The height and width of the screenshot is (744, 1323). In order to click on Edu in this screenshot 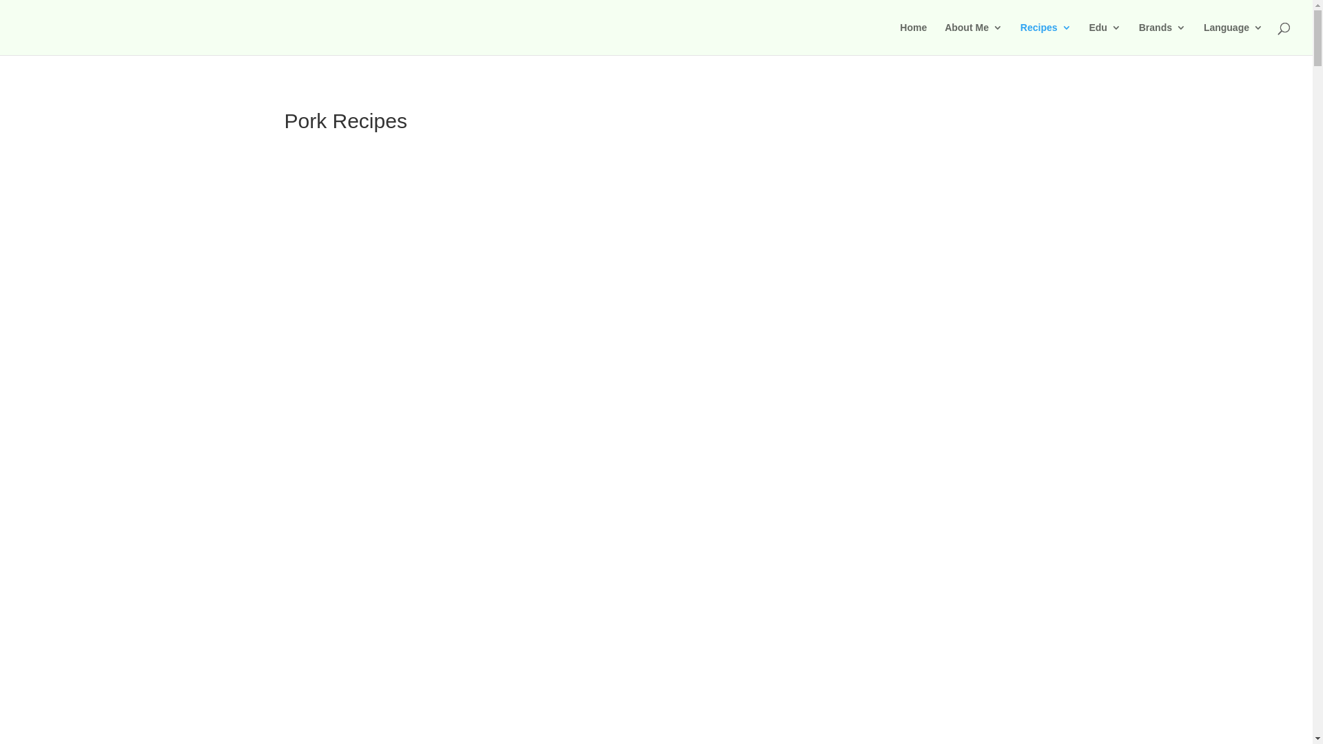, I will do `click(1105, 39)`.